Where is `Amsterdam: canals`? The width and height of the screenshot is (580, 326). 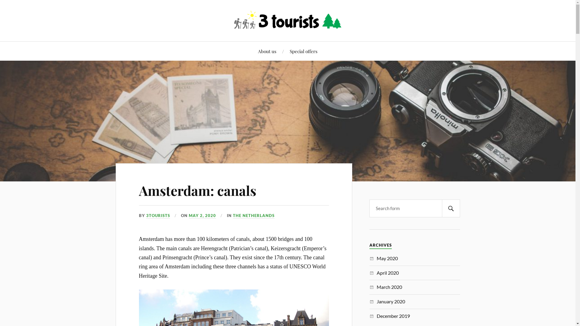
Amsterdam: canals is located at coordinates (198, 190).